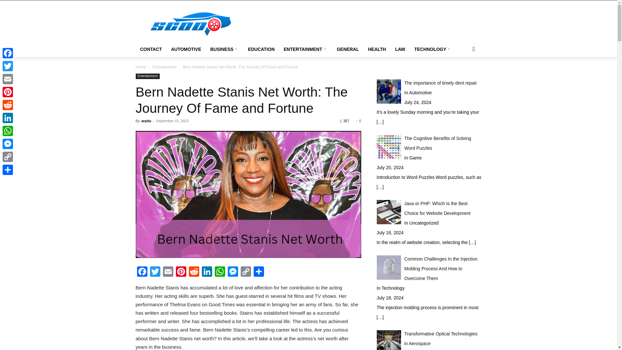 Image resolution: width=622 pixels, height=350 pixels. I want to click on HEALTH, so click(377, 49).